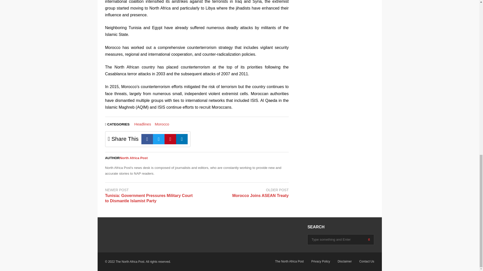 This screenshot has width=483, height=271. Describe the element at coordinates (182, 139) in the screenshot. I see `Linkedin` at that location.